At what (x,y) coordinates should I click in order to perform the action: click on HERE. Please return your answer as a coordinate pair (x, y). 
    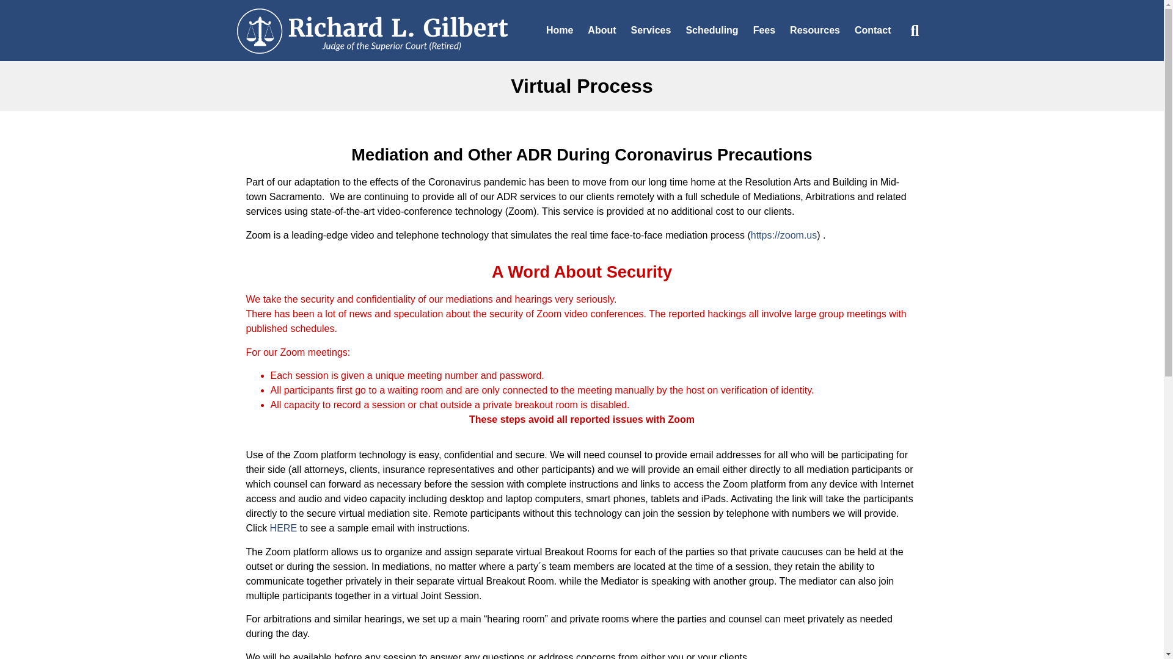
    Looking at the image, I should click on (283, 528).